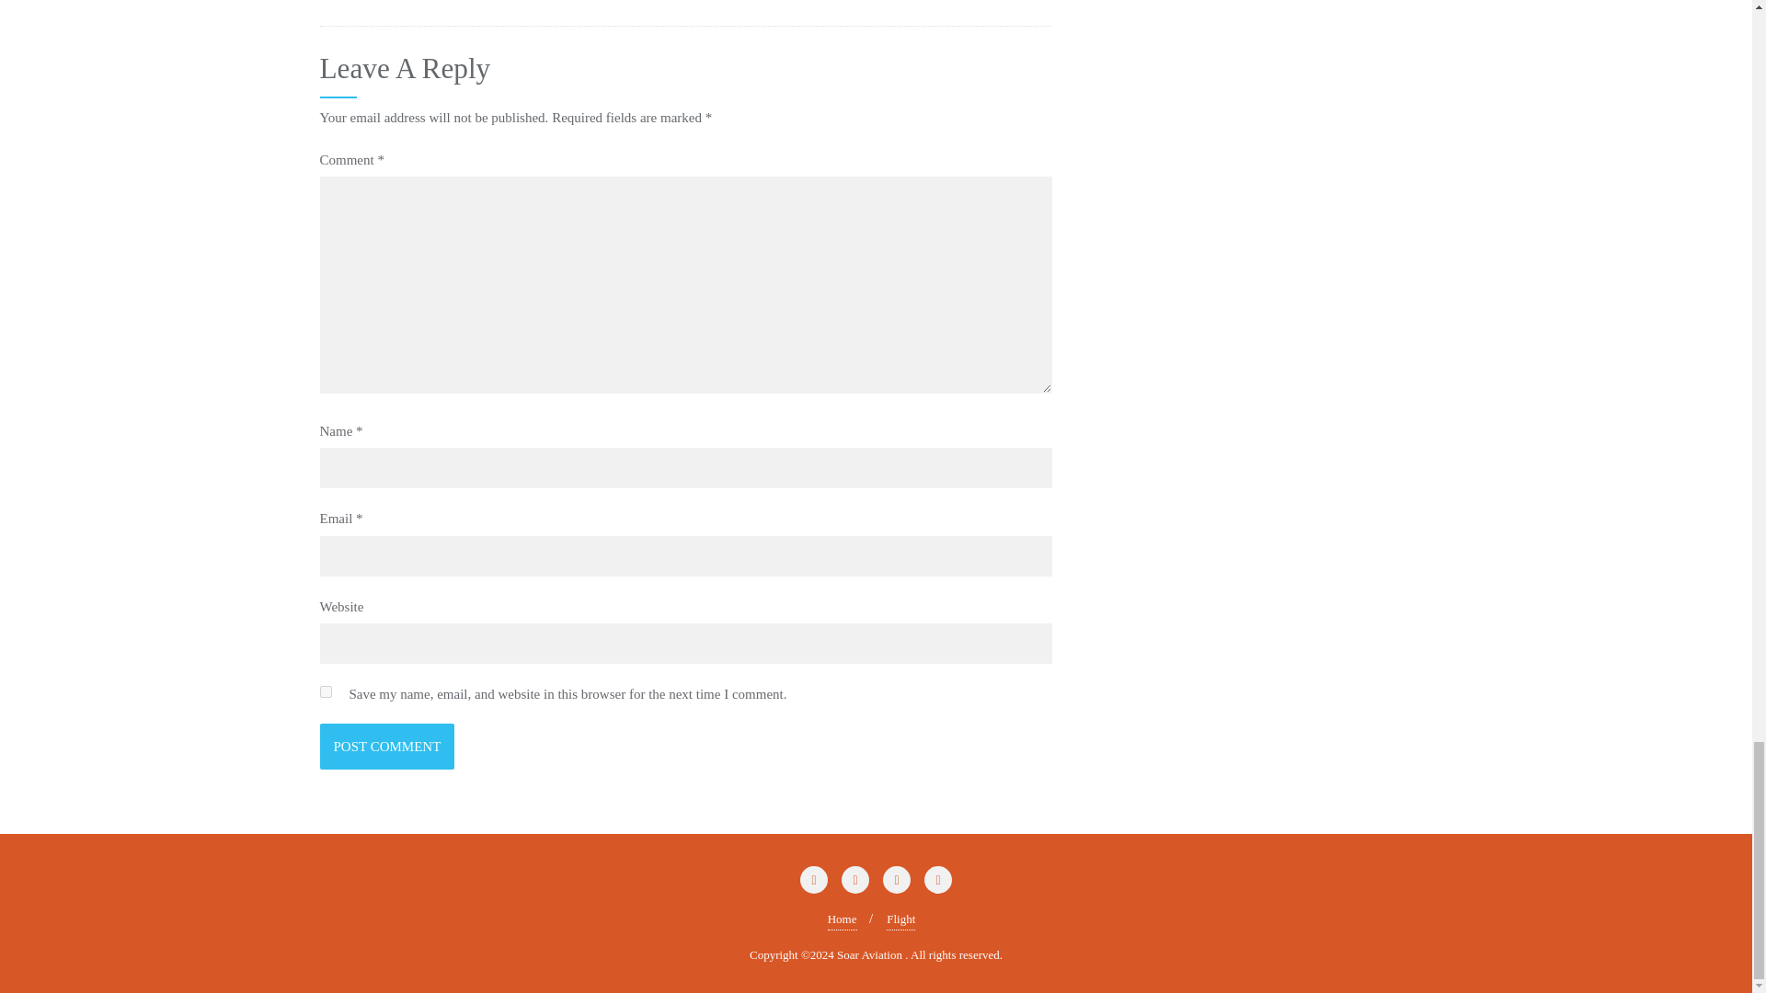 Image resolution: width=1766 pixels, height=993 pixels. Describe the element at coordinates (326, 691) in the screenshot. I see `yes` at that location.